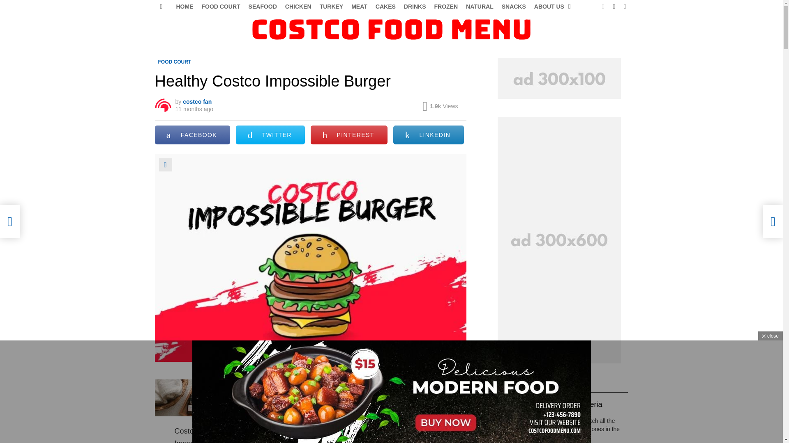 Image resolution: width=789 pixels, height=443 pixels. What do you see at coordinates (194, 109) in the screenshot?
I see `August 13, 2023, 11:46 am` at bounding box center [194, 109].